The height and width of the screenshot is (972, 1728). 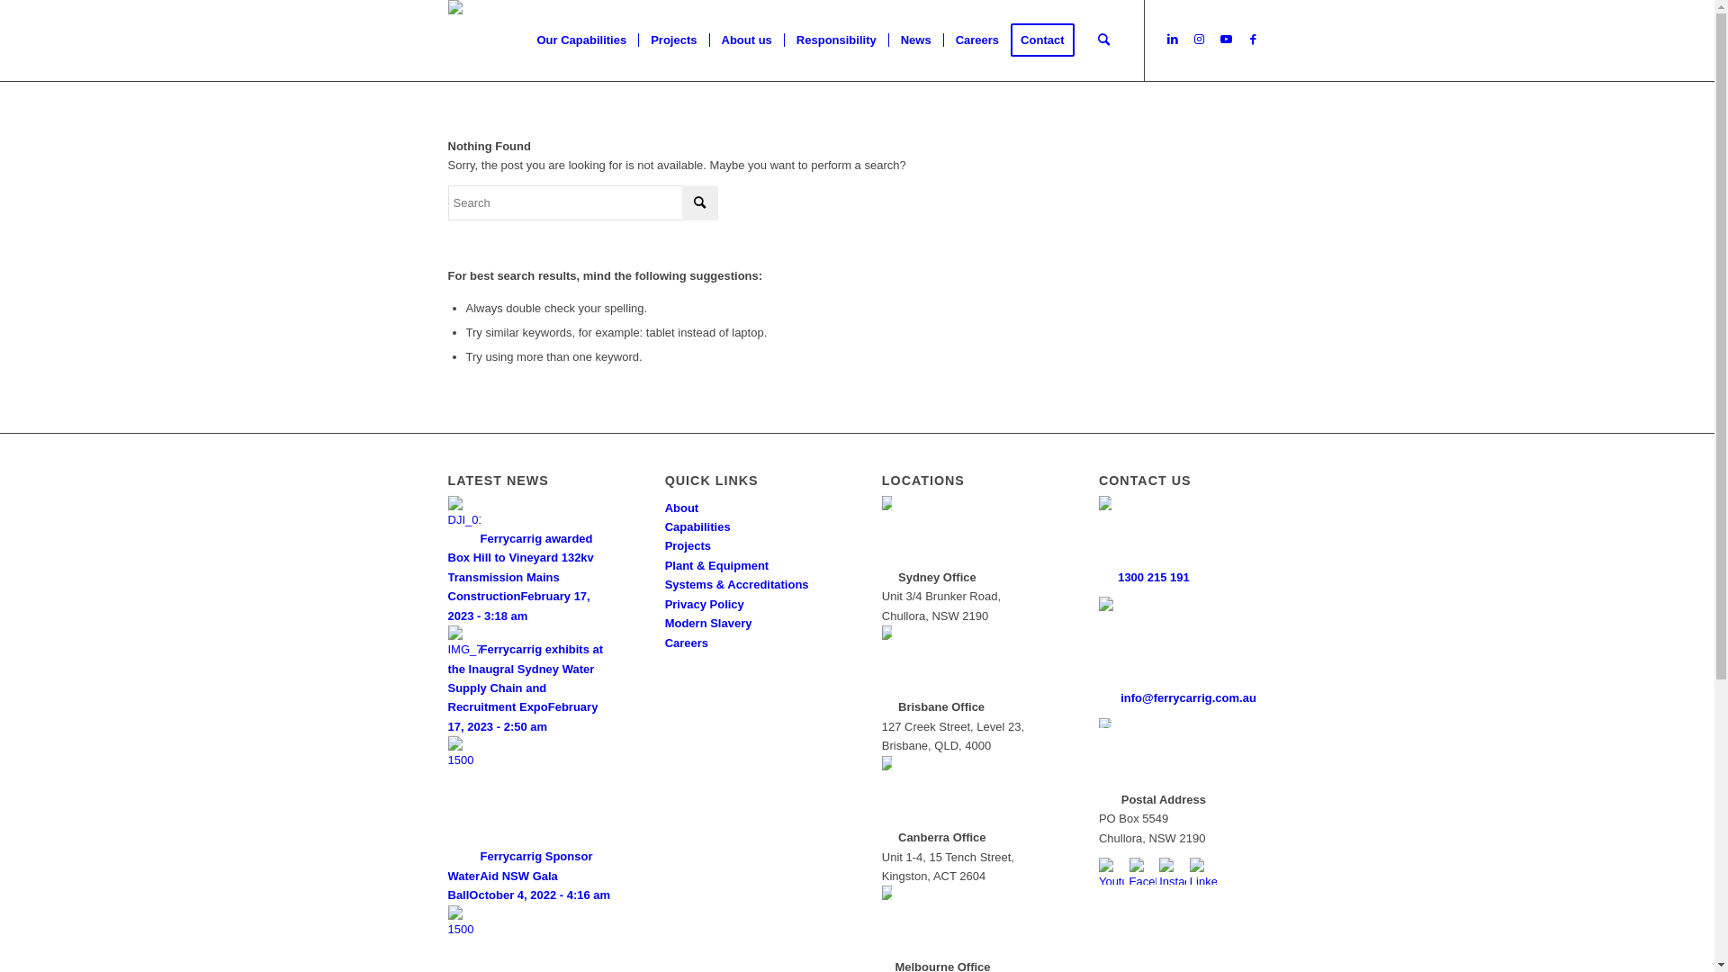 What do you see at coordinates (1048, 40) in the screenshot?
I see `Contact` at bounding box center [1048, 40].